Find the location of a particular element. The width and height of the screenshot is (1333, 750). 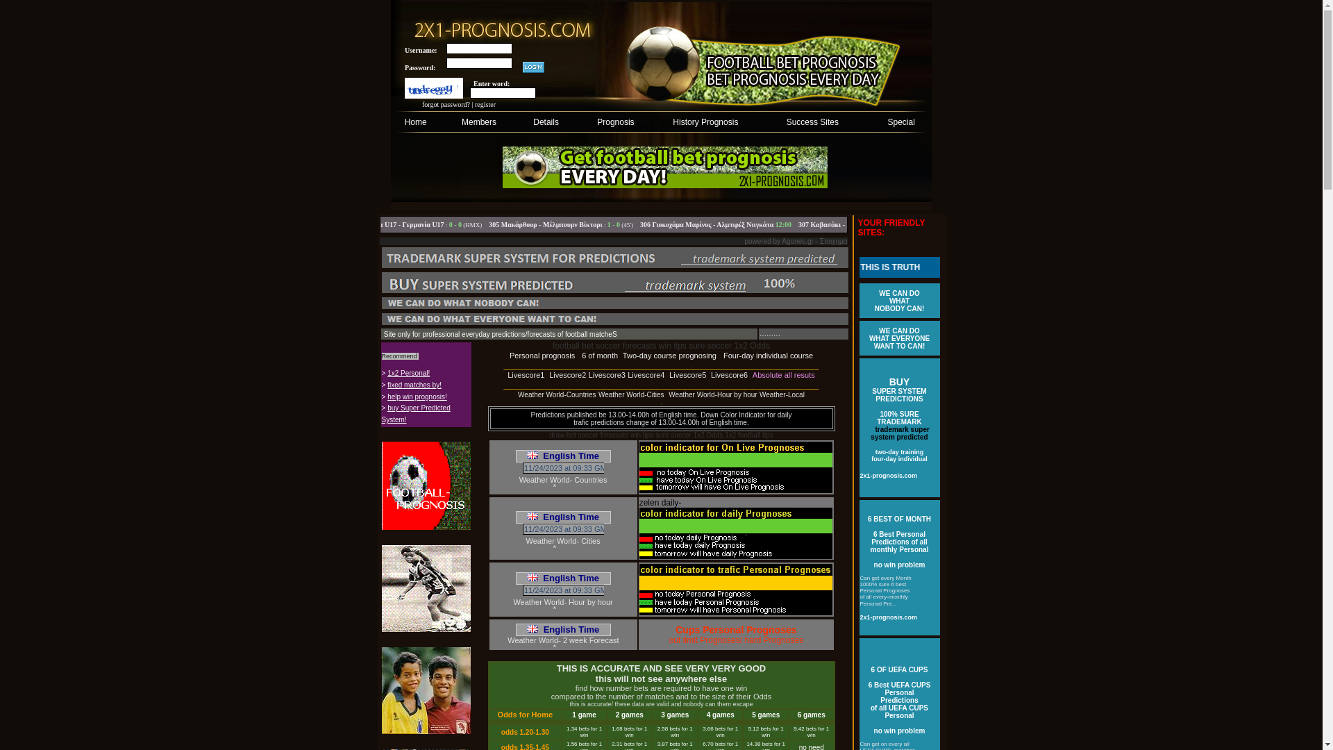

Agones.gr is located at coordinates (798, 242).